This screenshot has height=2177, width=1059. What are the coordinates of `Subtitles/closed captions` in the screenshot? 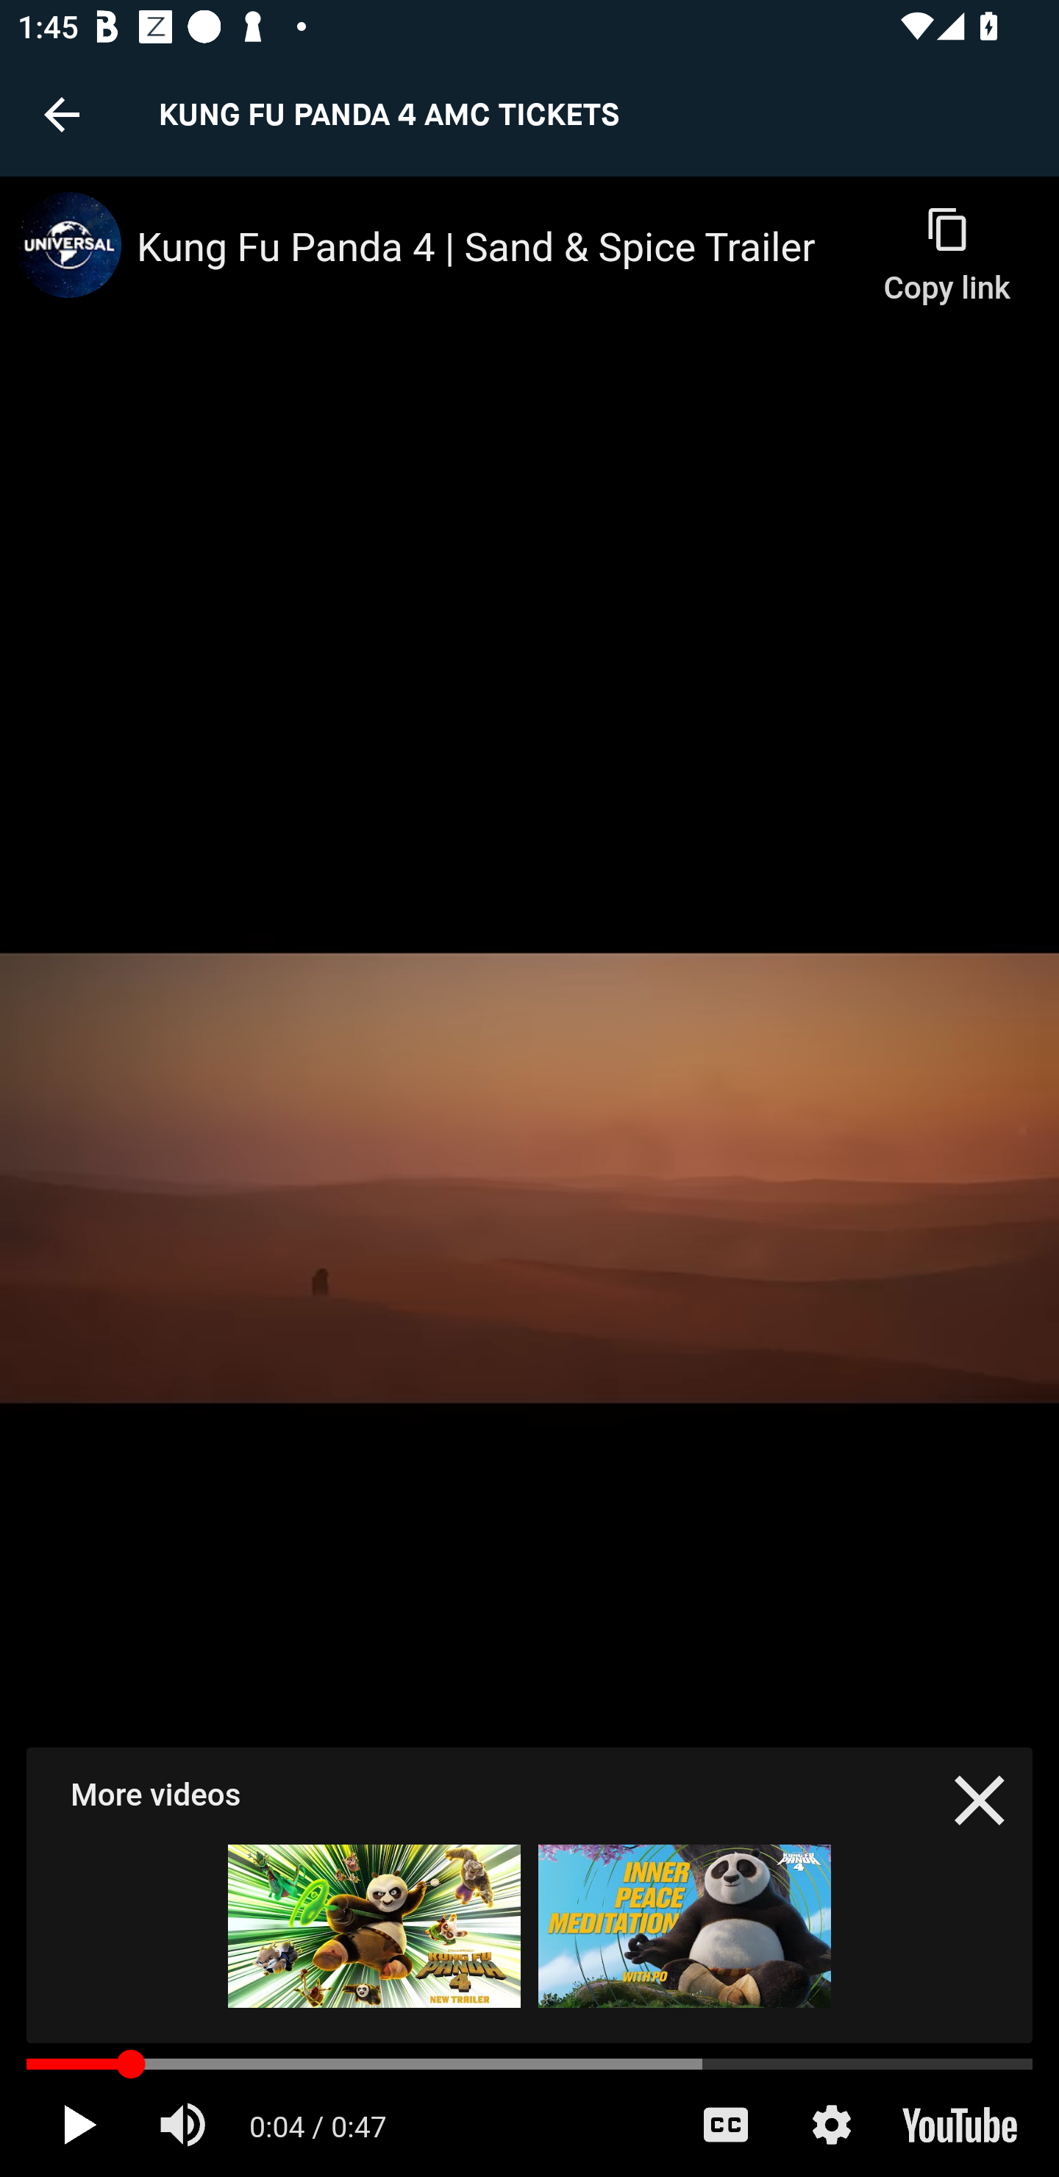 It's located at (725, 2124).